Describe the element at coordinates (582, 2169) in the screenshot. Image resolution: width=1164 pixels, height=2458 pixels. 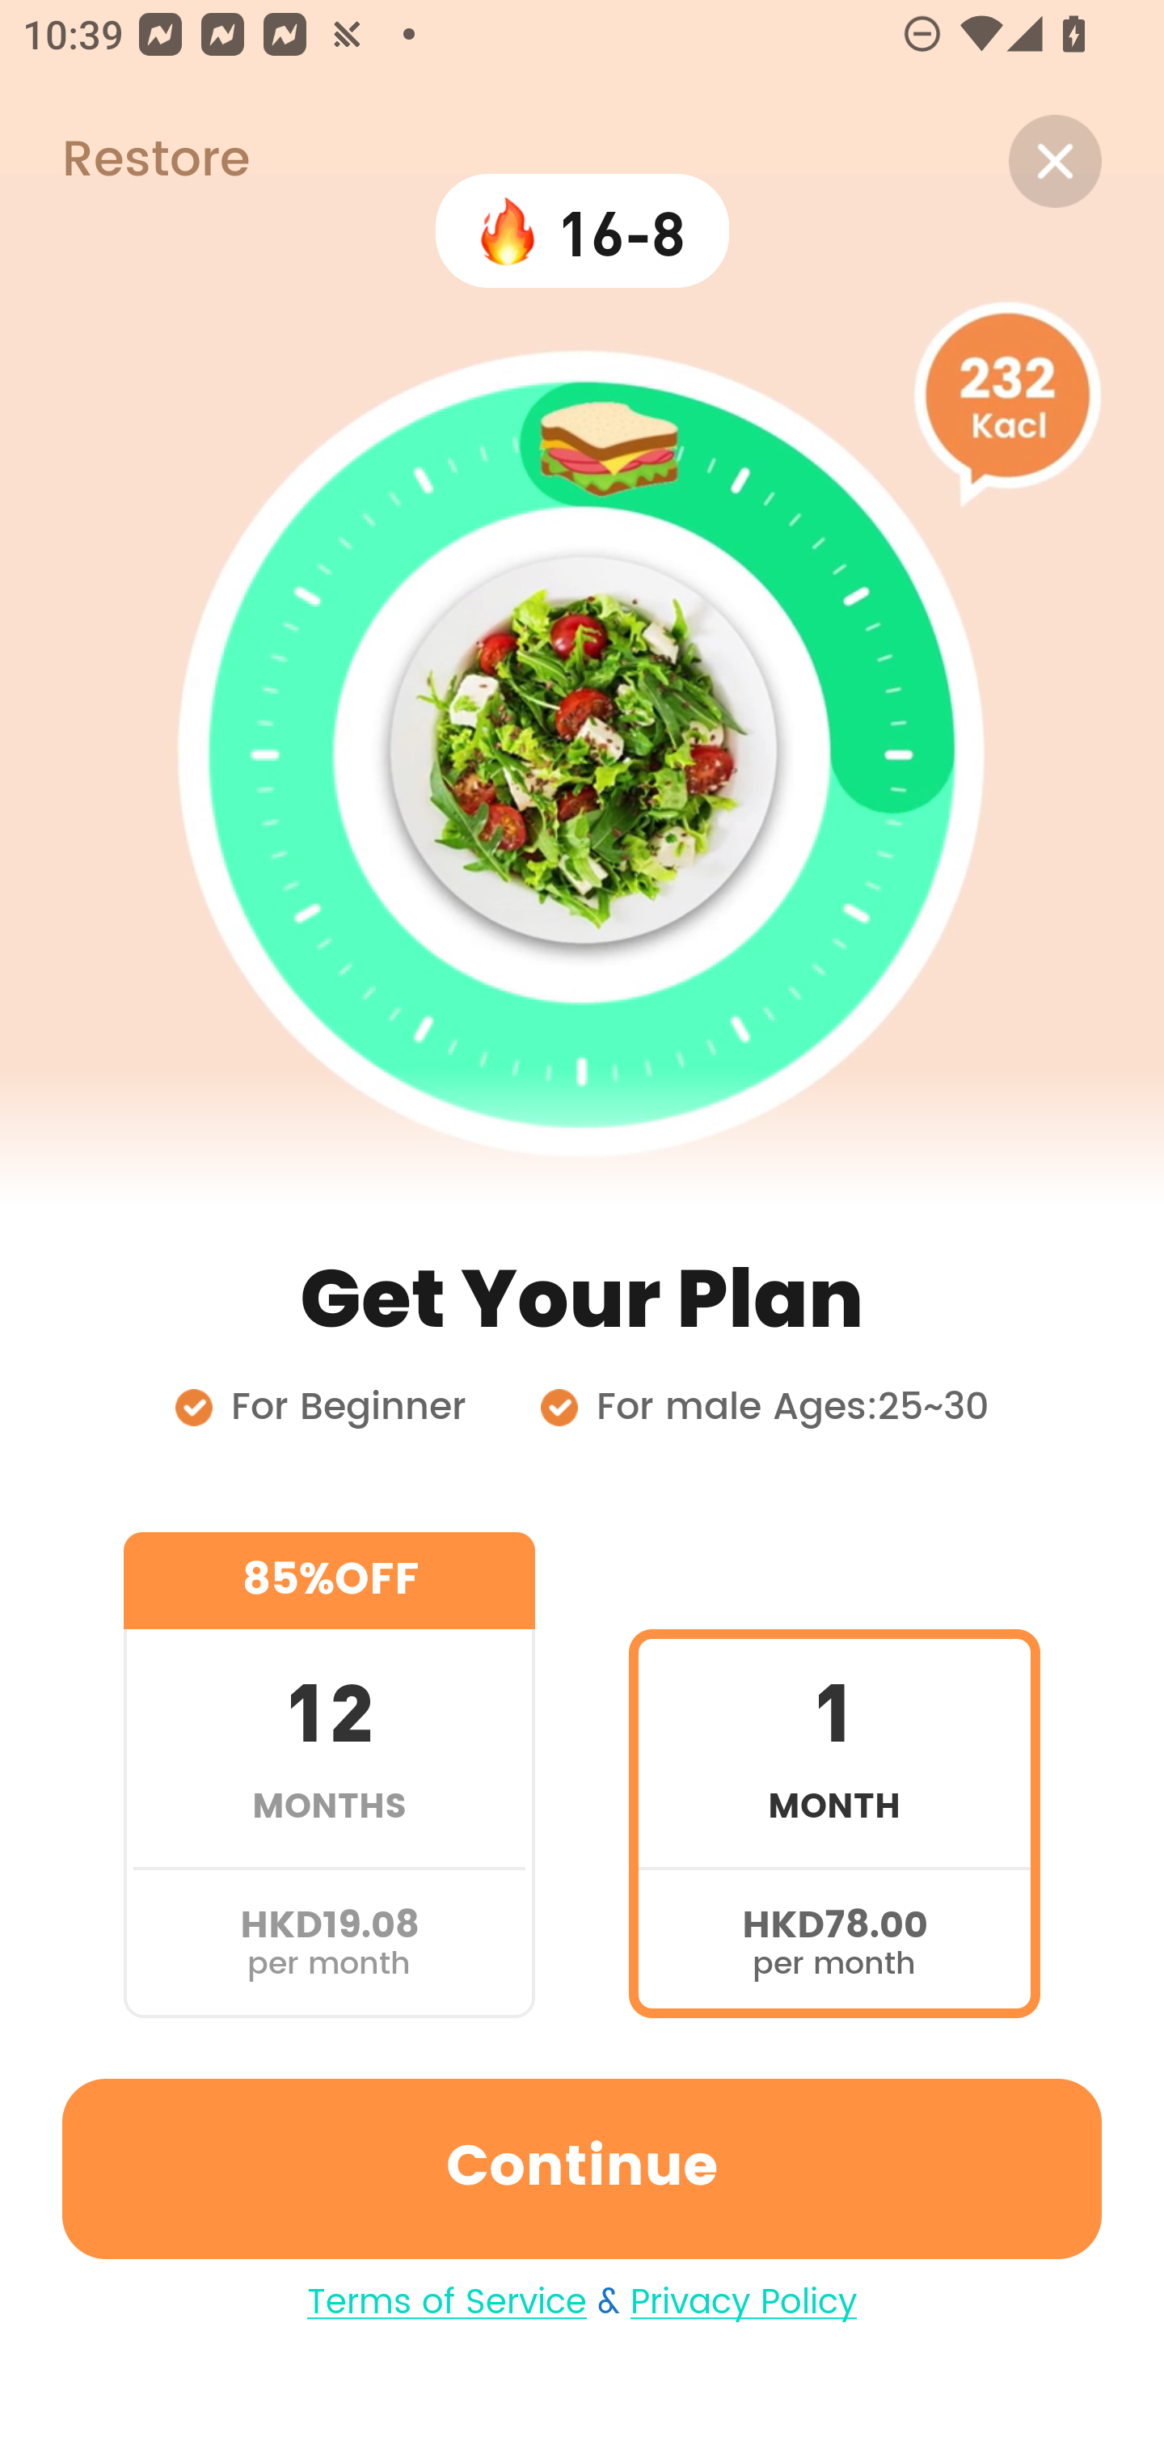
I see `Continue` at that location.